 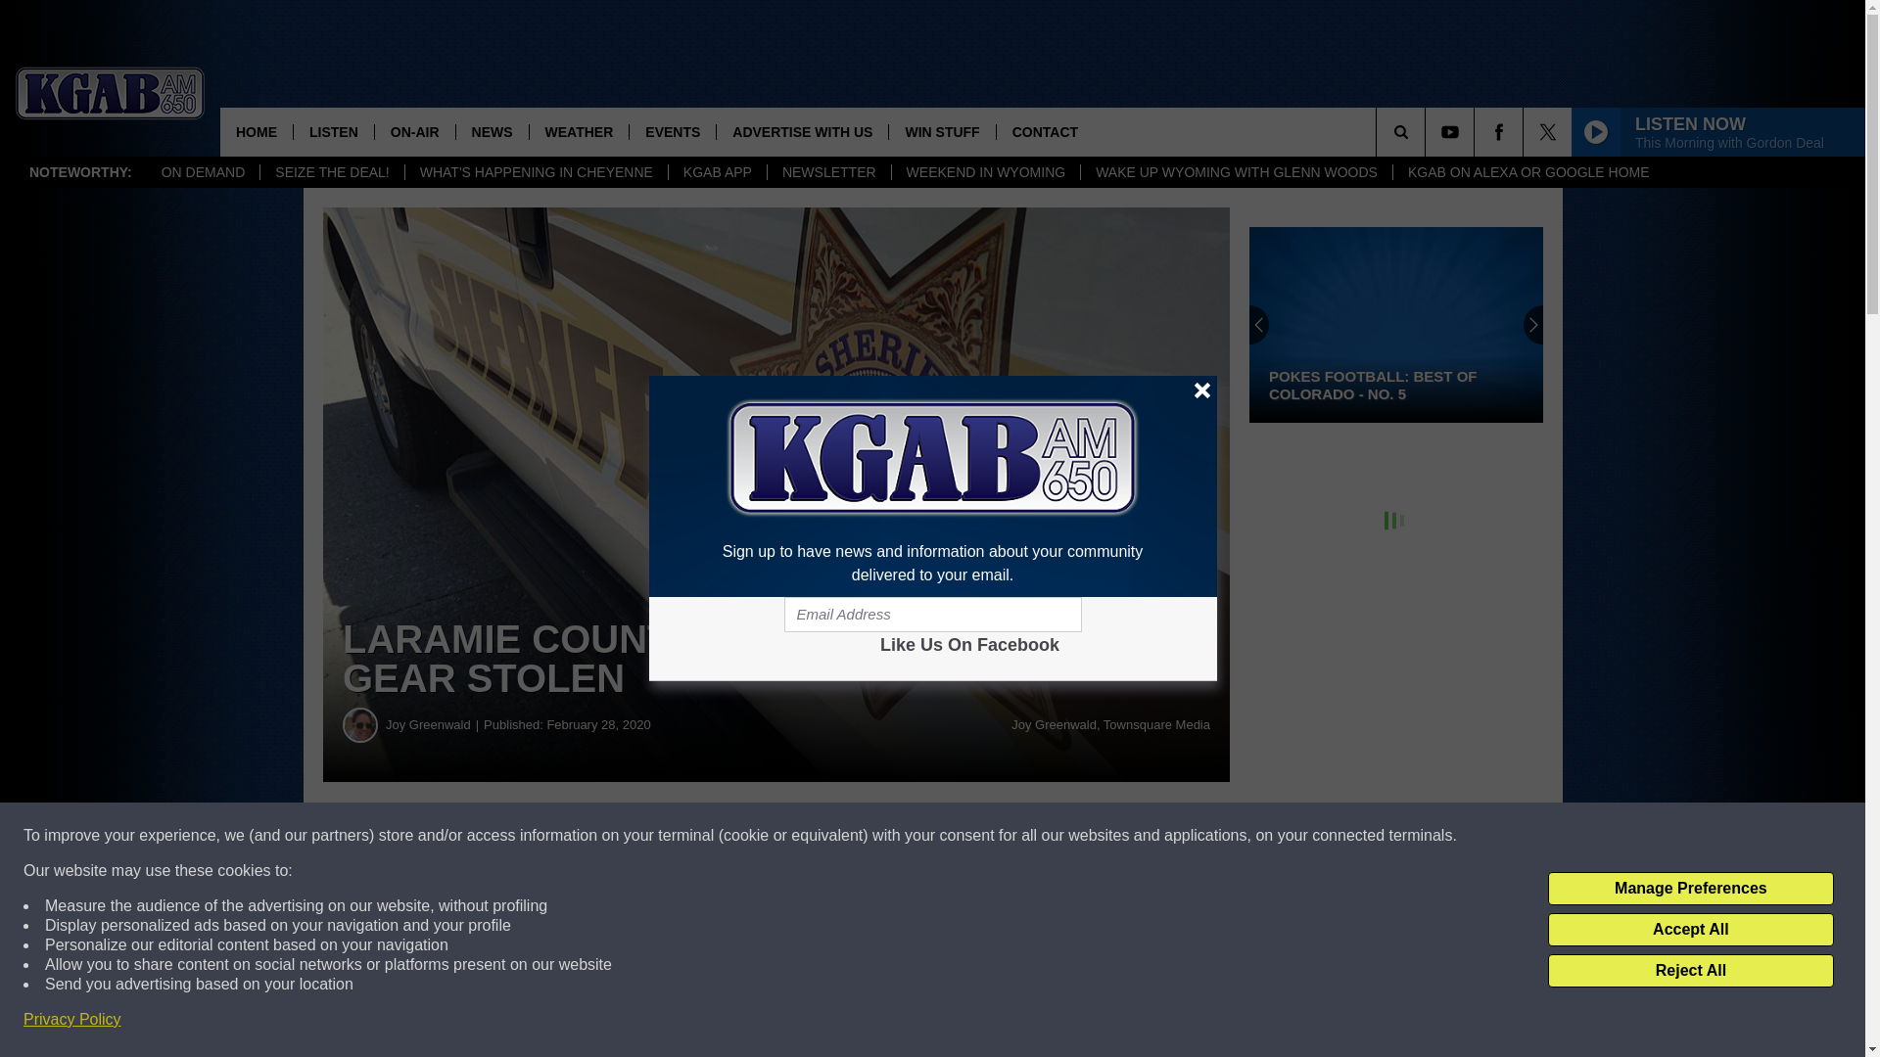 What do you see at coordinates (333, 131) in the screenshot?
I see `LISTEN` at bounding box center [333, 131].